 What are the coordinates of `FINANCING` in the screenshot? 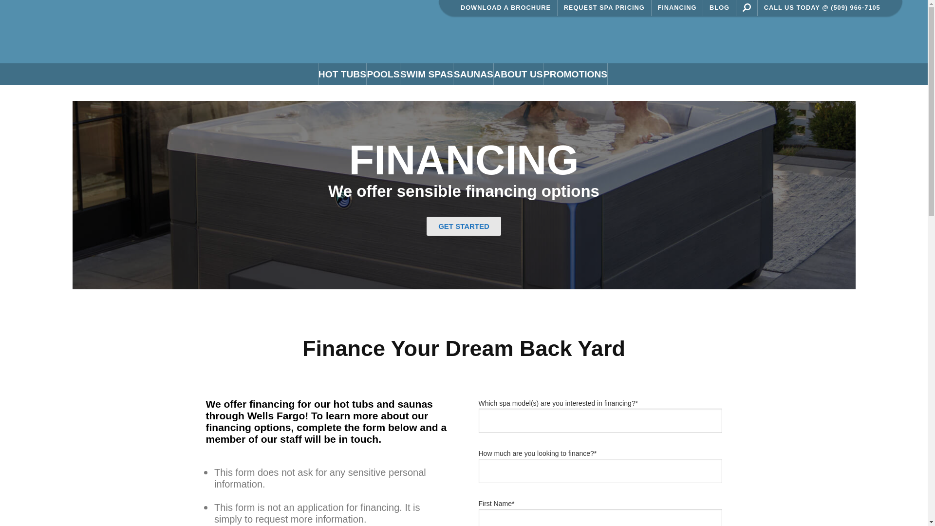 It's located at (678, 27).